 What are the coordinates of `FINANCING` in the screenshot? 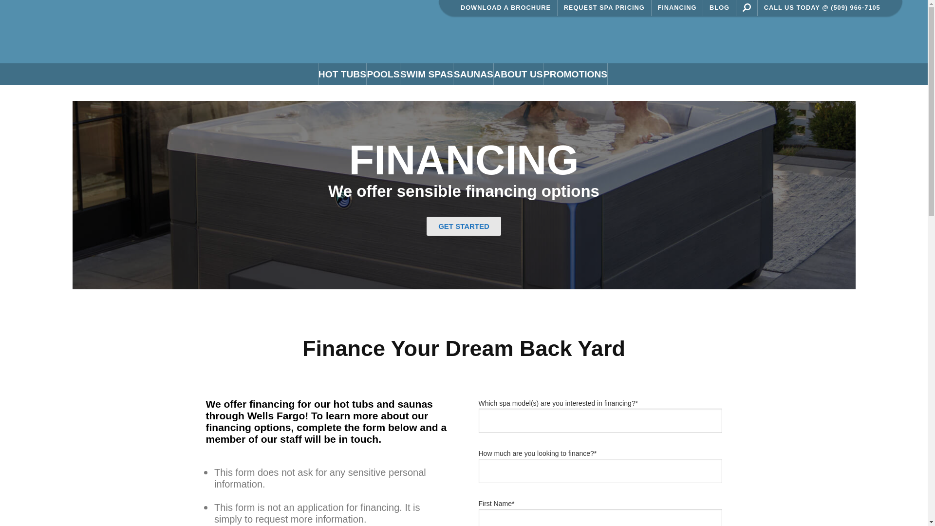 It's located at (678, 27).